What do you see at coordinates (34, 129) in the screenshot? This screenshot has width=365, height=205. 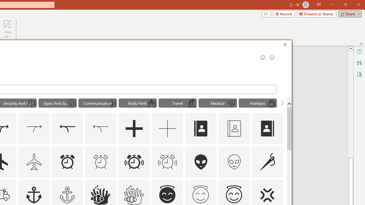 I see `AutomationID: Icons_Acquisition_LTR_M` at bounding box center [34, 129].